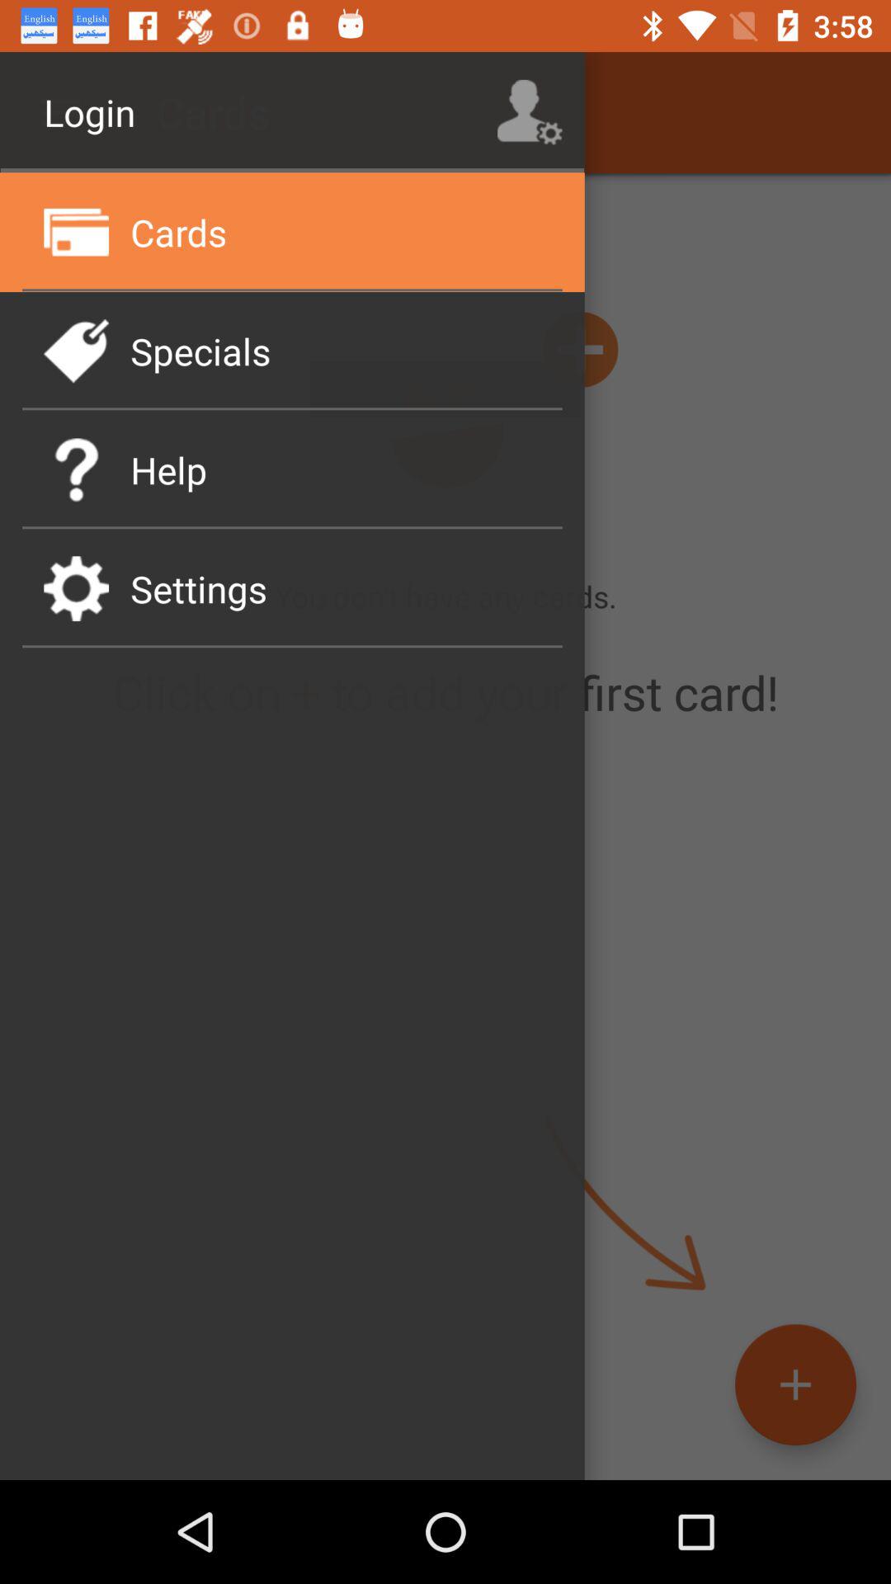  Describe the element at coordinates (76, 469) in the screenshot. I see `click on the icon beside help` at that location.